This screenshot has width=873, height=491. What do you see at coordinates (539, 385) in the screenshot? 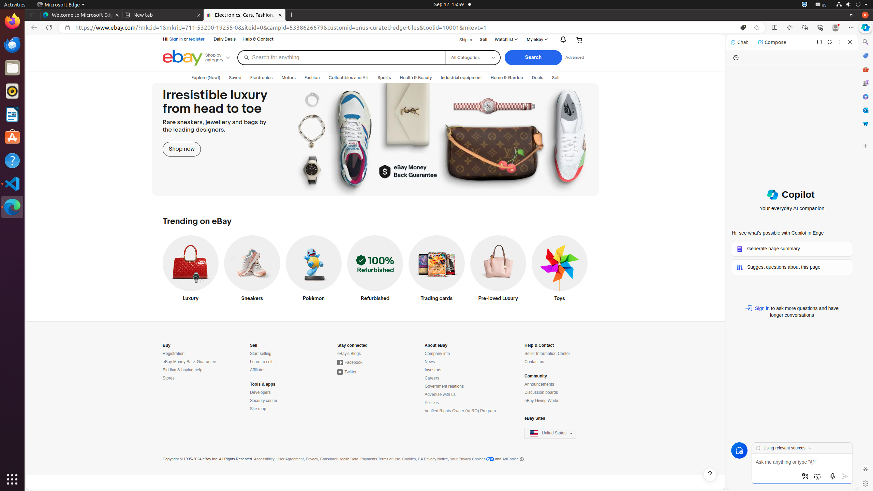
I see `Announcements` at bounding box center [539, 385].